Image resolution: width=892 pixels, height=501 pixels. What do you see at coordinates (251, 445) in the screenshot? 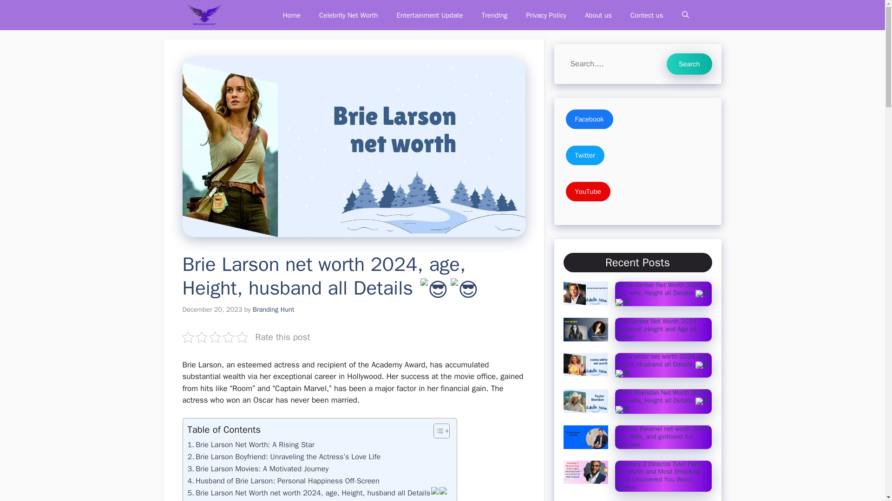
I see `Brie Larson Net Worth: A Rising Star` at bounding box center [251, 445].